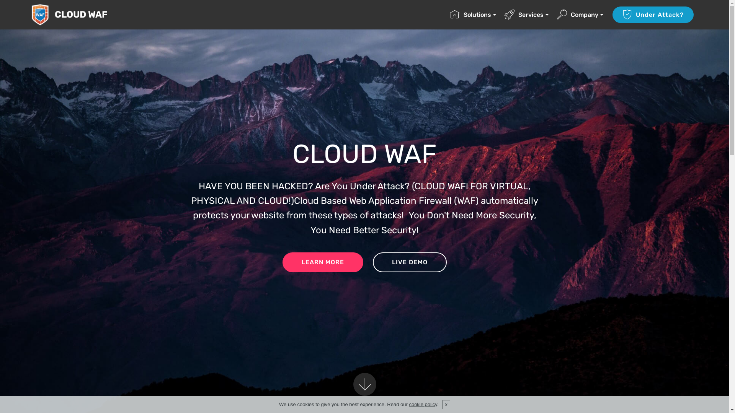 Image resolution: width=735 pixels, height=413 pixels. Describe the element at coordinates (473, 15) in the screenshot. I see `Solutions` at that location.